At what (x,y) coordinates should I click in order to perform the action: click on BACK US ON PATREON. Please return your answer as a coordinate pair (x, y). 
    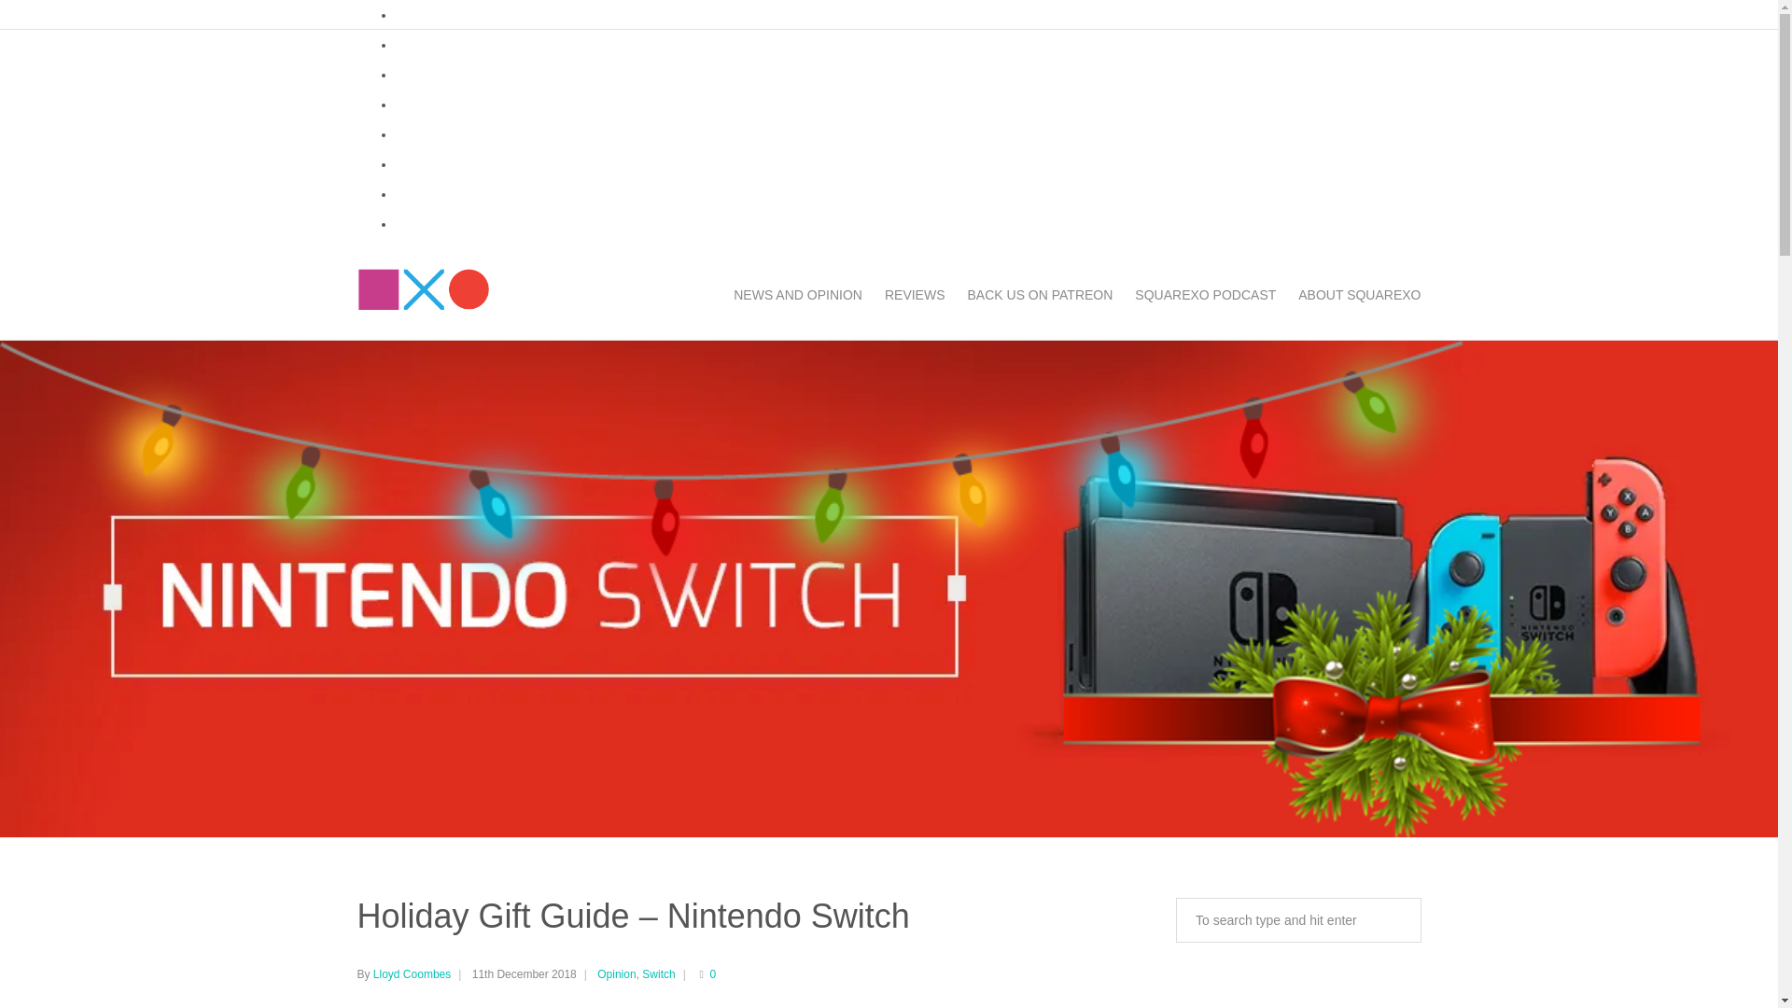
    Looking at the image, I should click on (1041, 294).